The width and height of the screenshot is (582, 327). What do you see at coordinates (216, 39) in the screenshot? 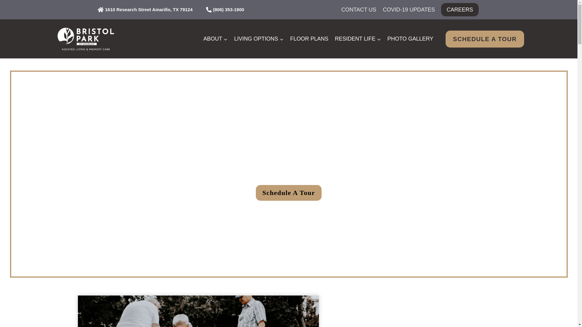
I see `ABOUT` at bounding box center [216, 39].